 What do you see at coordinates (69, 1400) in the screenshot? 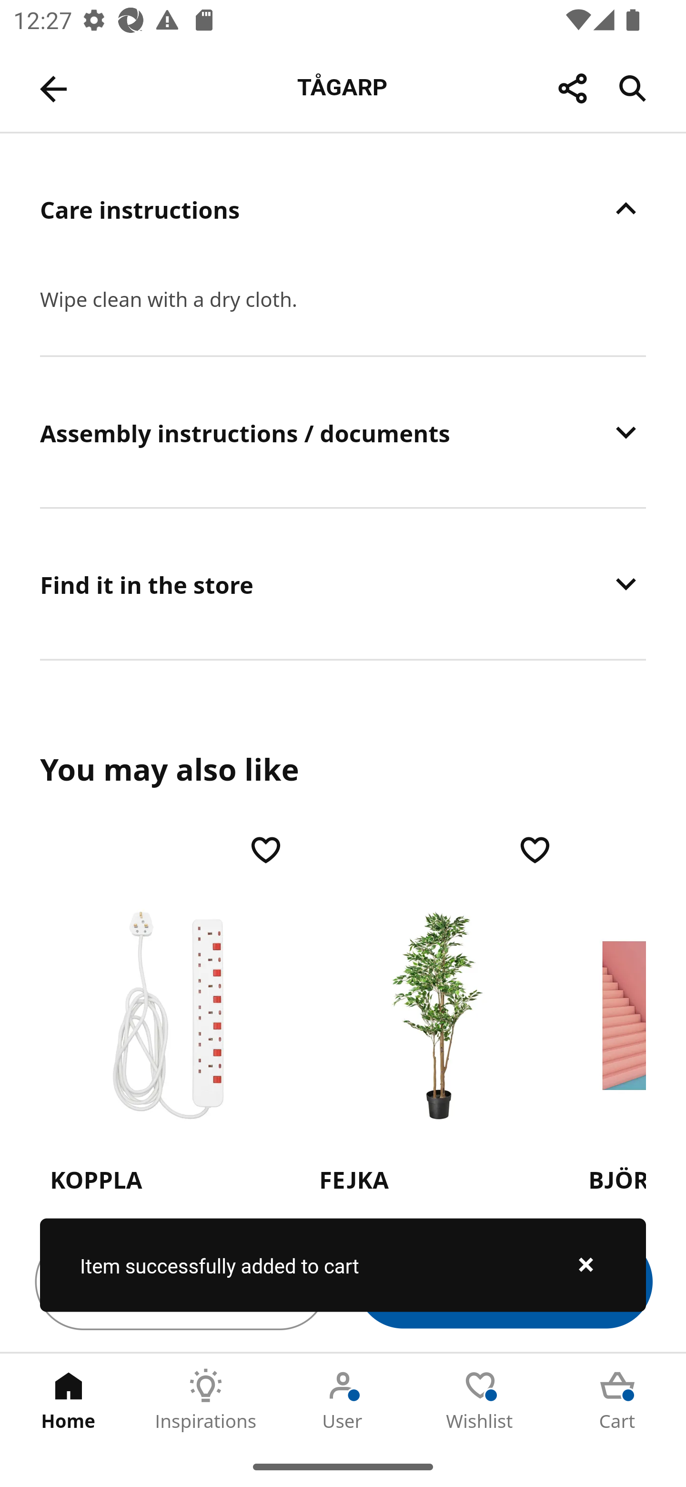
I see `Home
Tab 1 of 5` at bounding box center [69, 1400].